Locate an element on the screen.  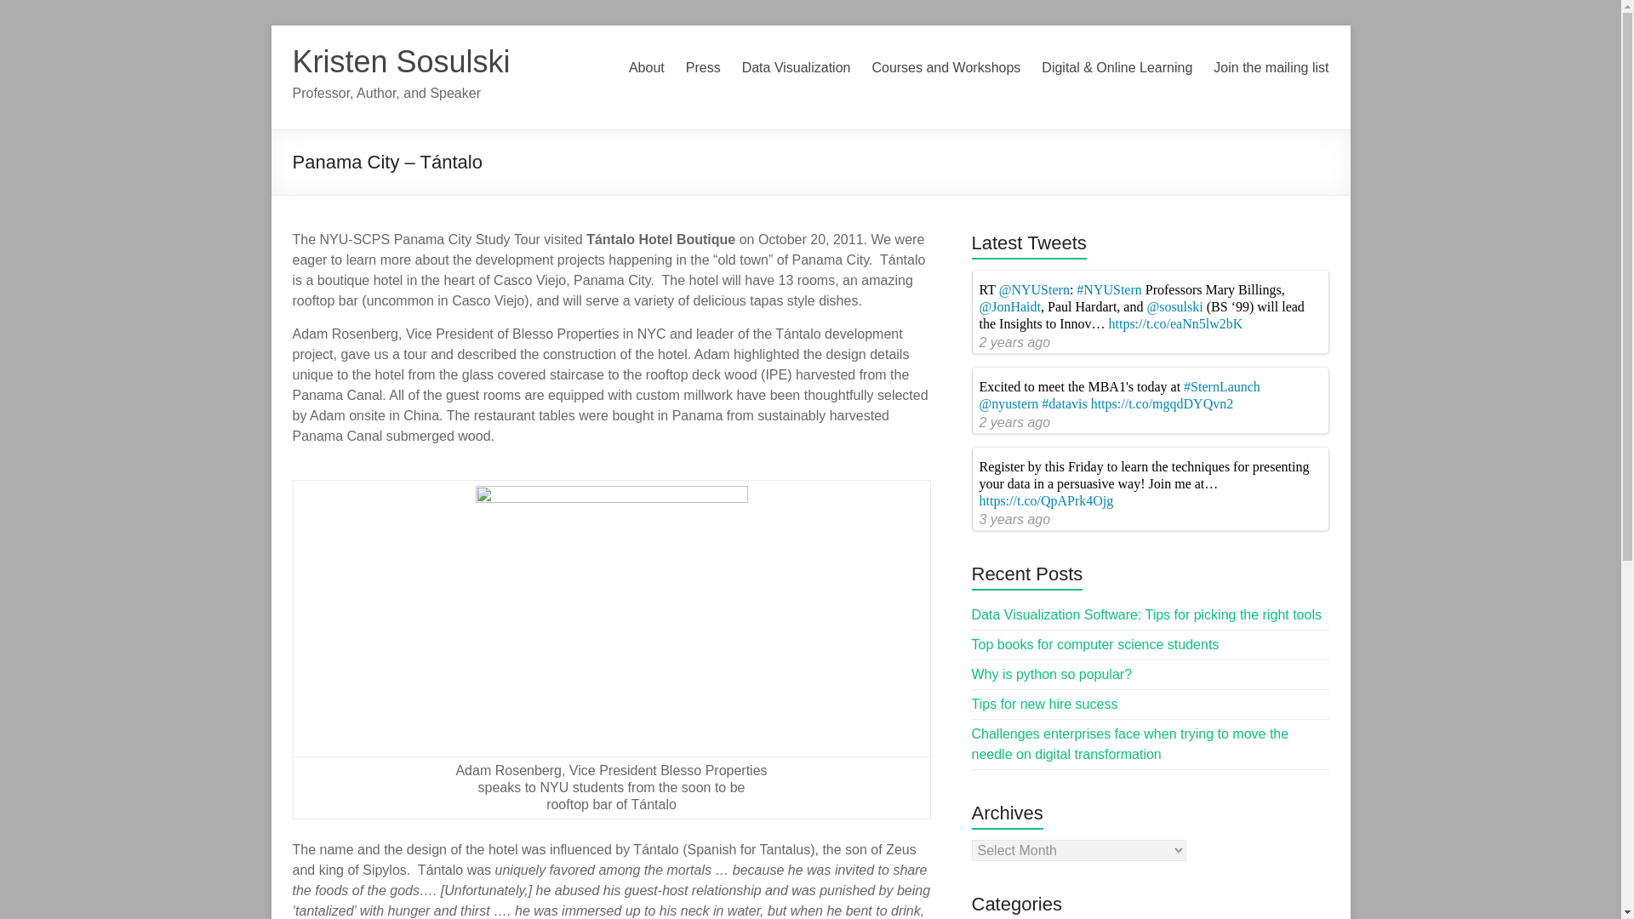
2 years ago is located at coordinates (1014, 422).